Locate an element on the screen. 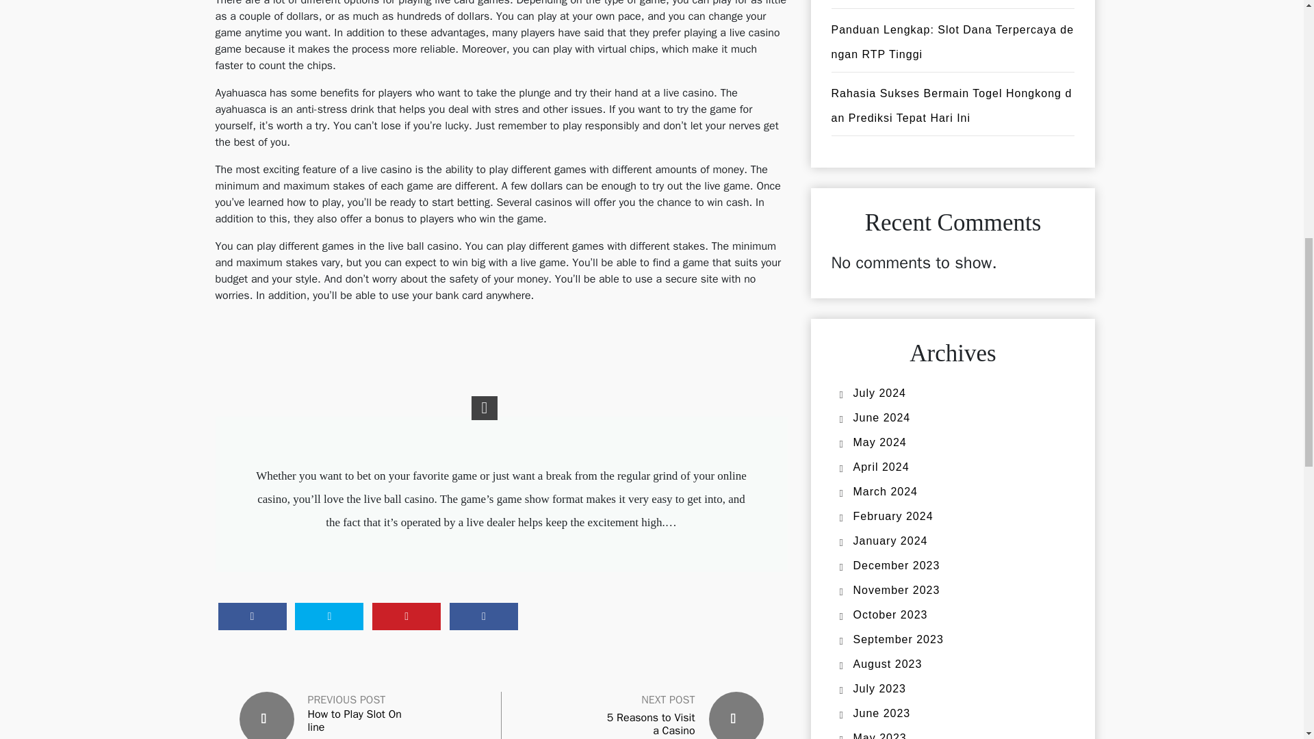  November 2023 is located at coordinates (896, 590).